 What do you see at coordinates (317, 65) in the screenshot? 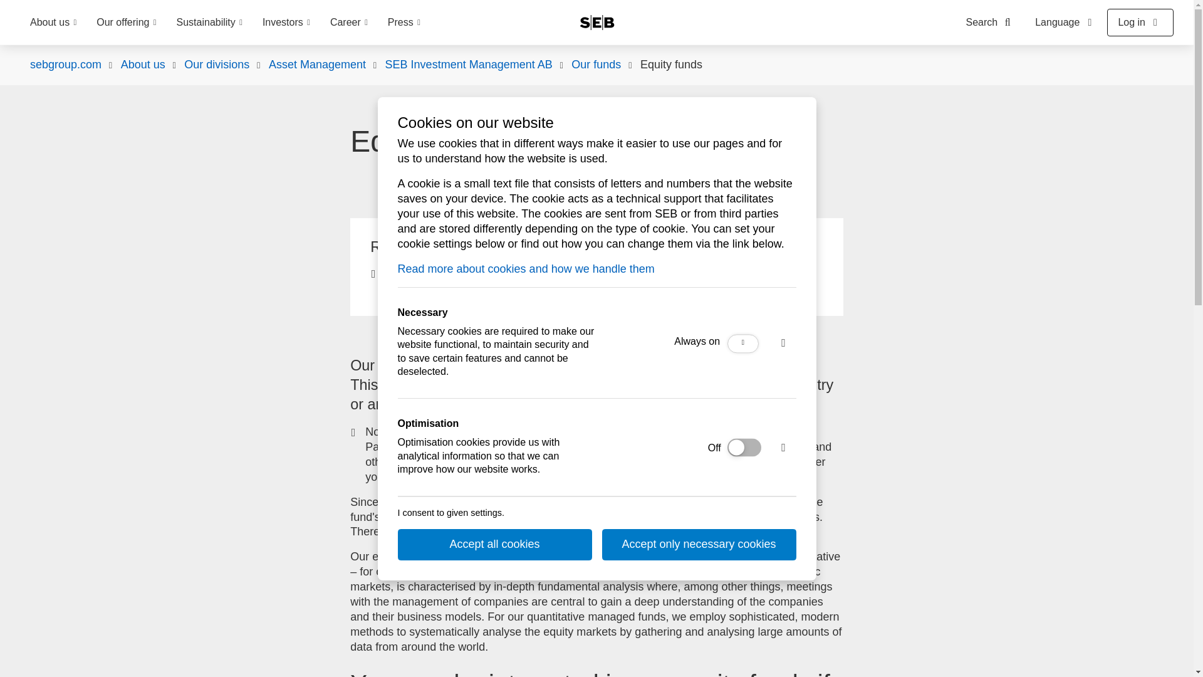
I see `Asset Management` at bounding box center [317, 65].